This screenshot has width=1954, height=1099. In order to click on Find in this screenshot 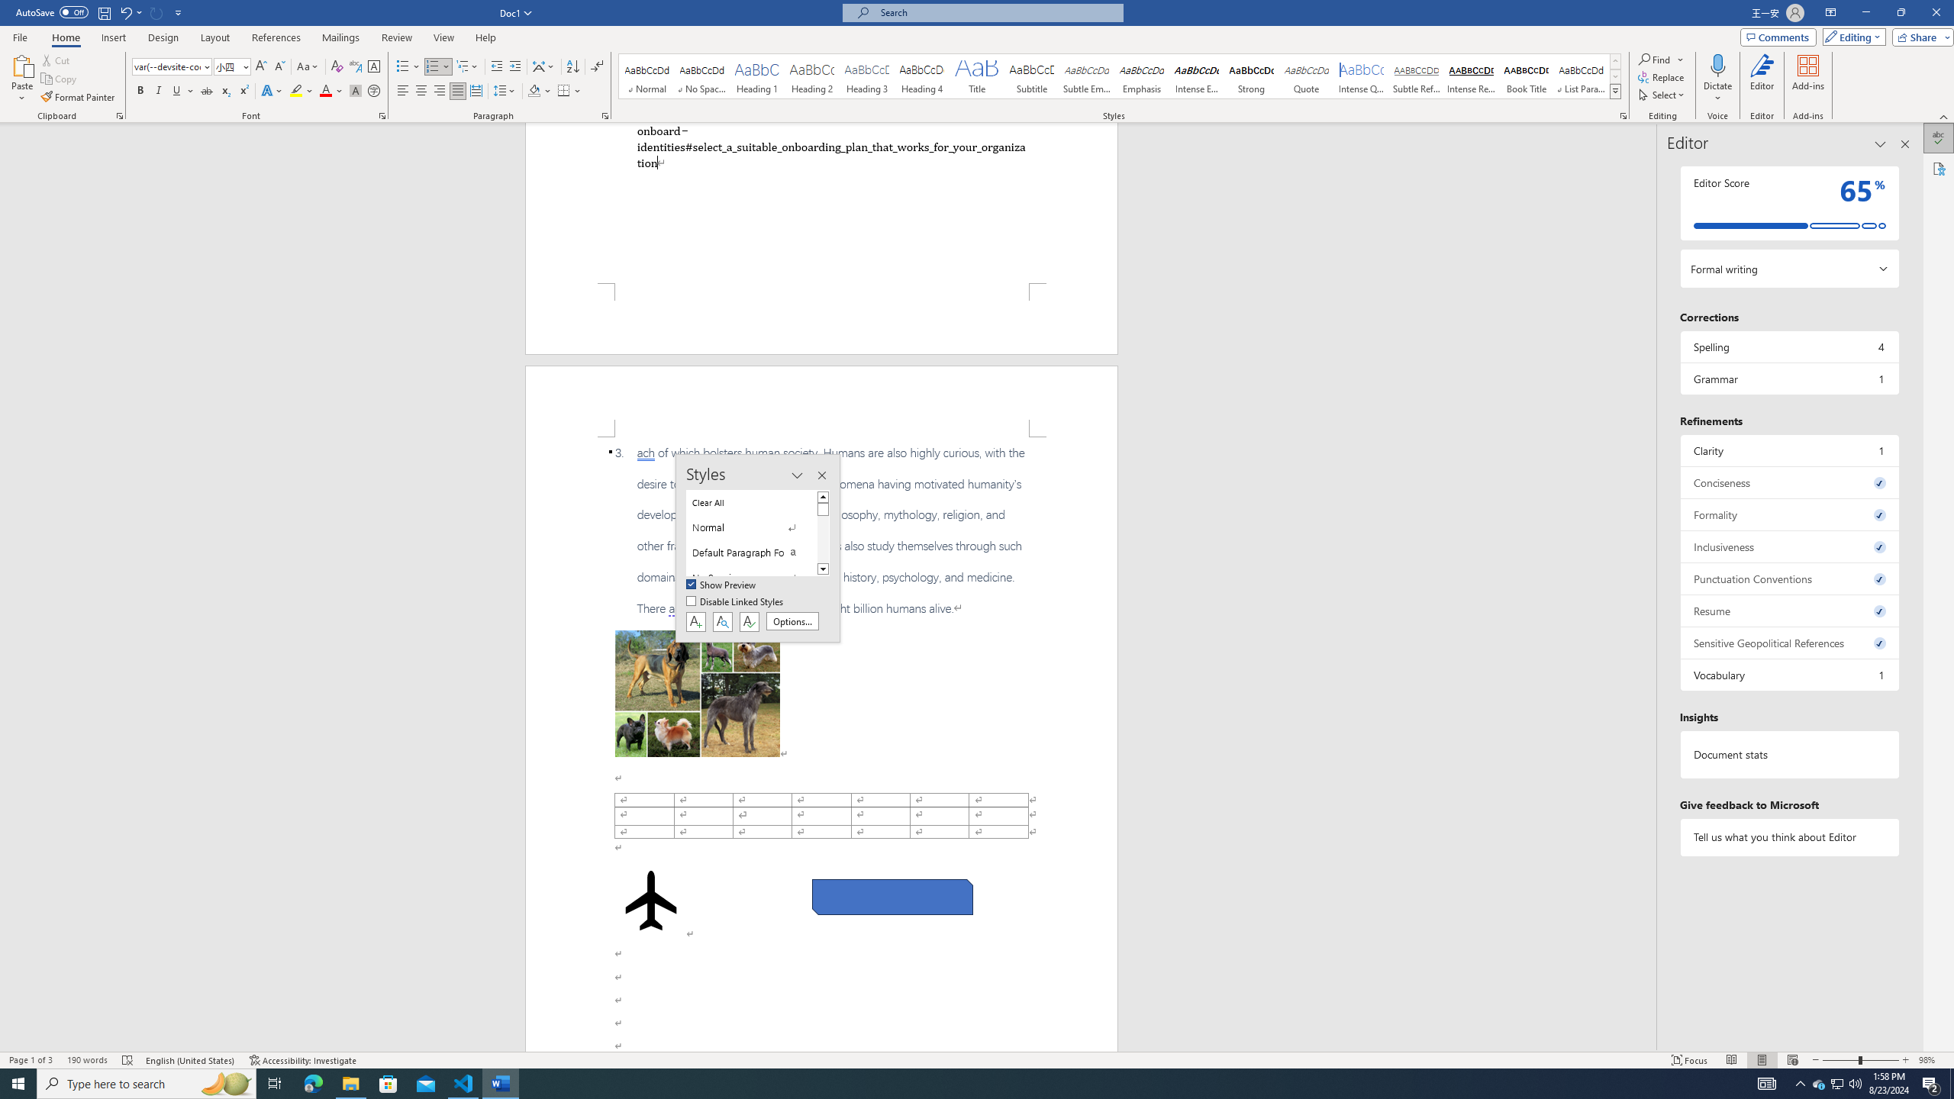, I will do `click(1655, 60)`.